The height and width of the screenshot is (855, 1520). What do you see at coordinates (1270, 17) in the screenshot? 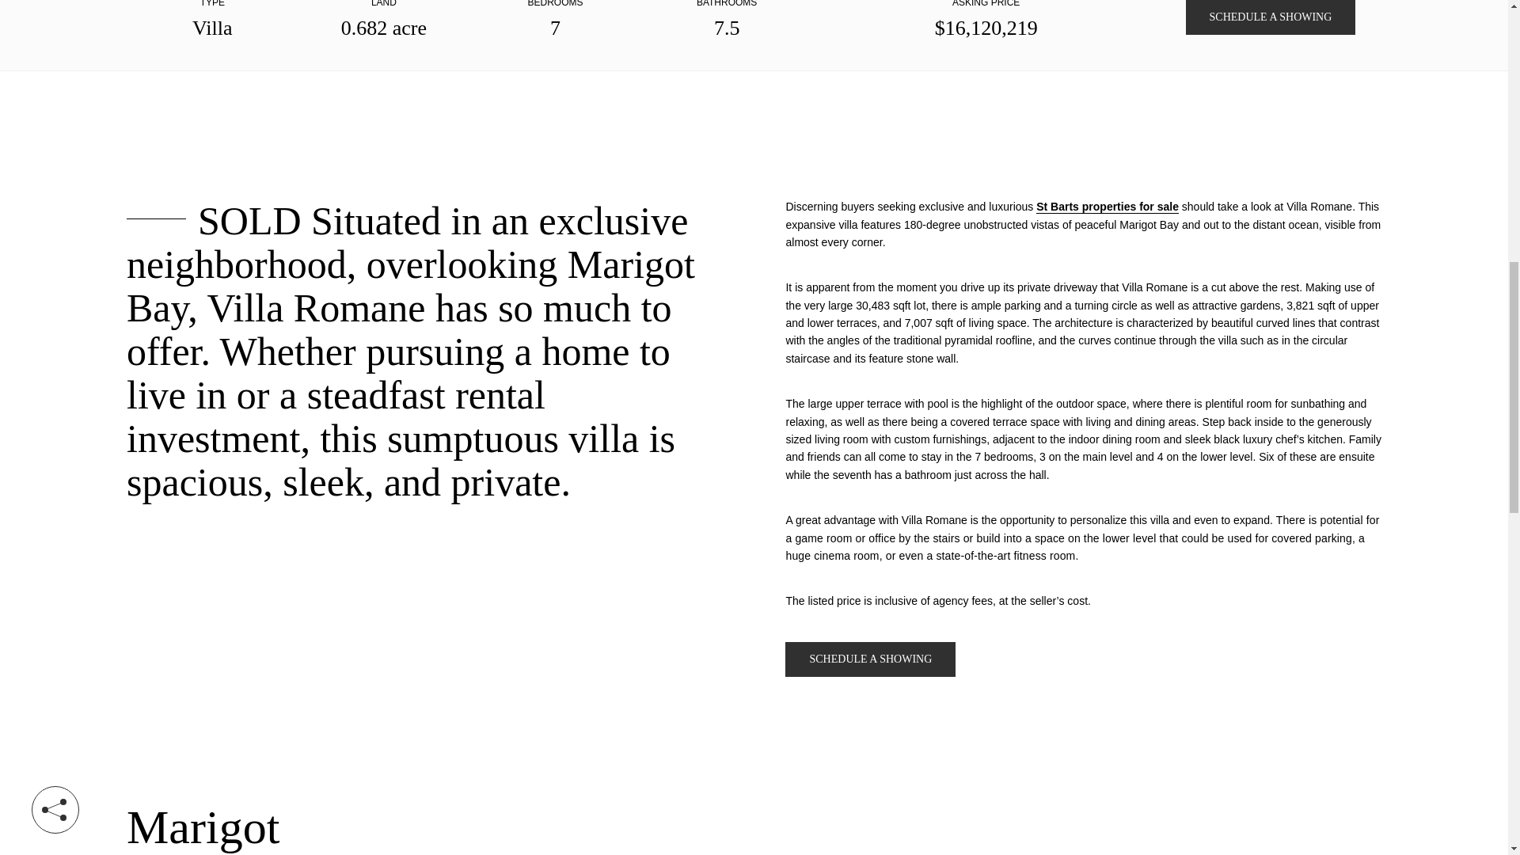
I see `SCHEDULE A SHOWING` at bounding box center [1270, 17].